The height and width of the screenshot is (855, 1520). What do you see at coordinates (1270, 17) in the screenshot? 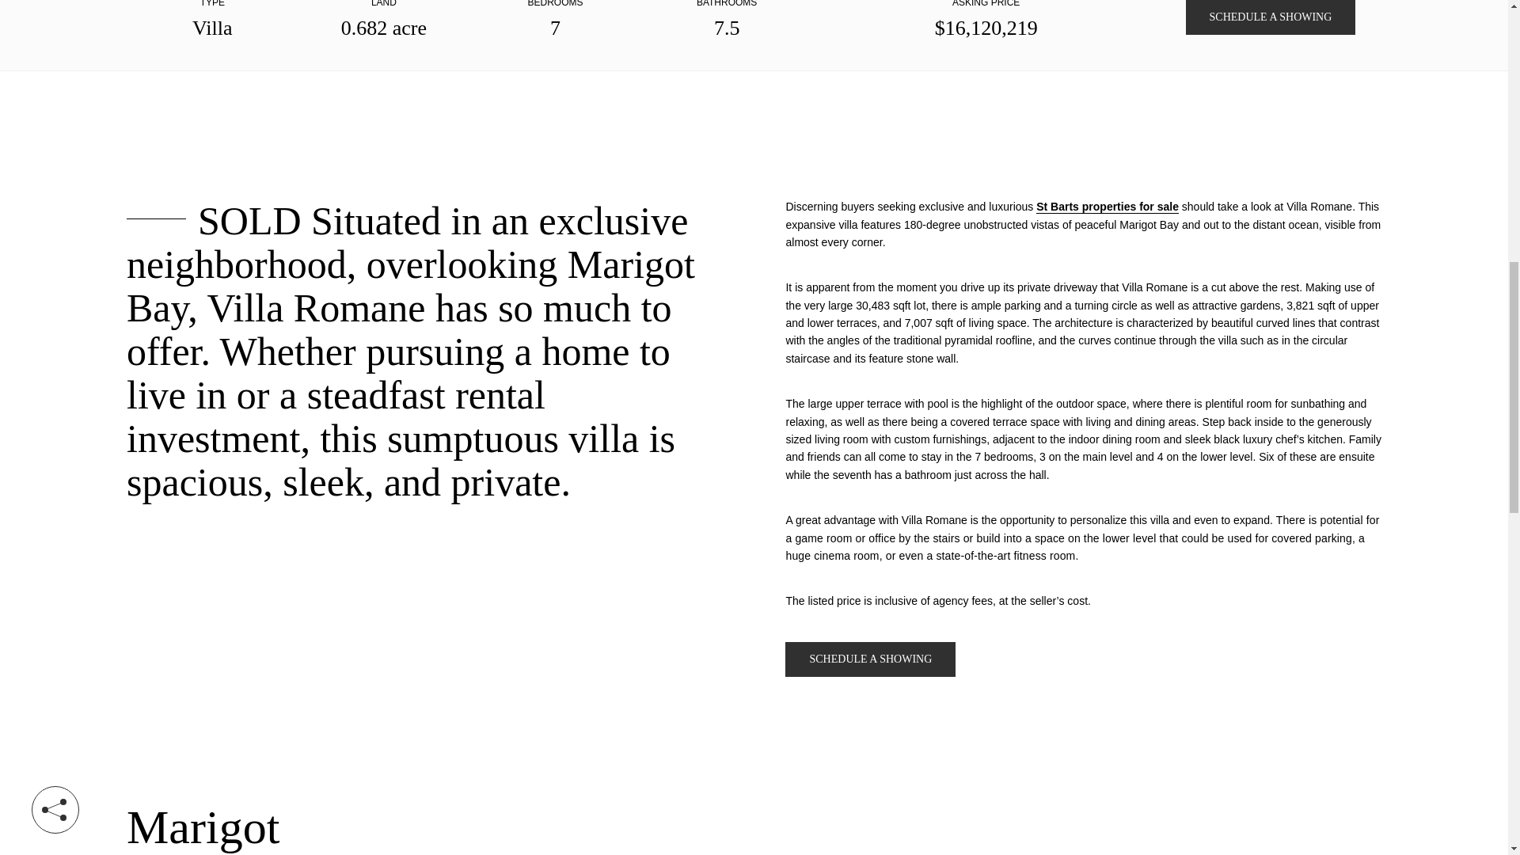
I see `SCHEDULE A SHOWING` at bounding box center [1270, 17].